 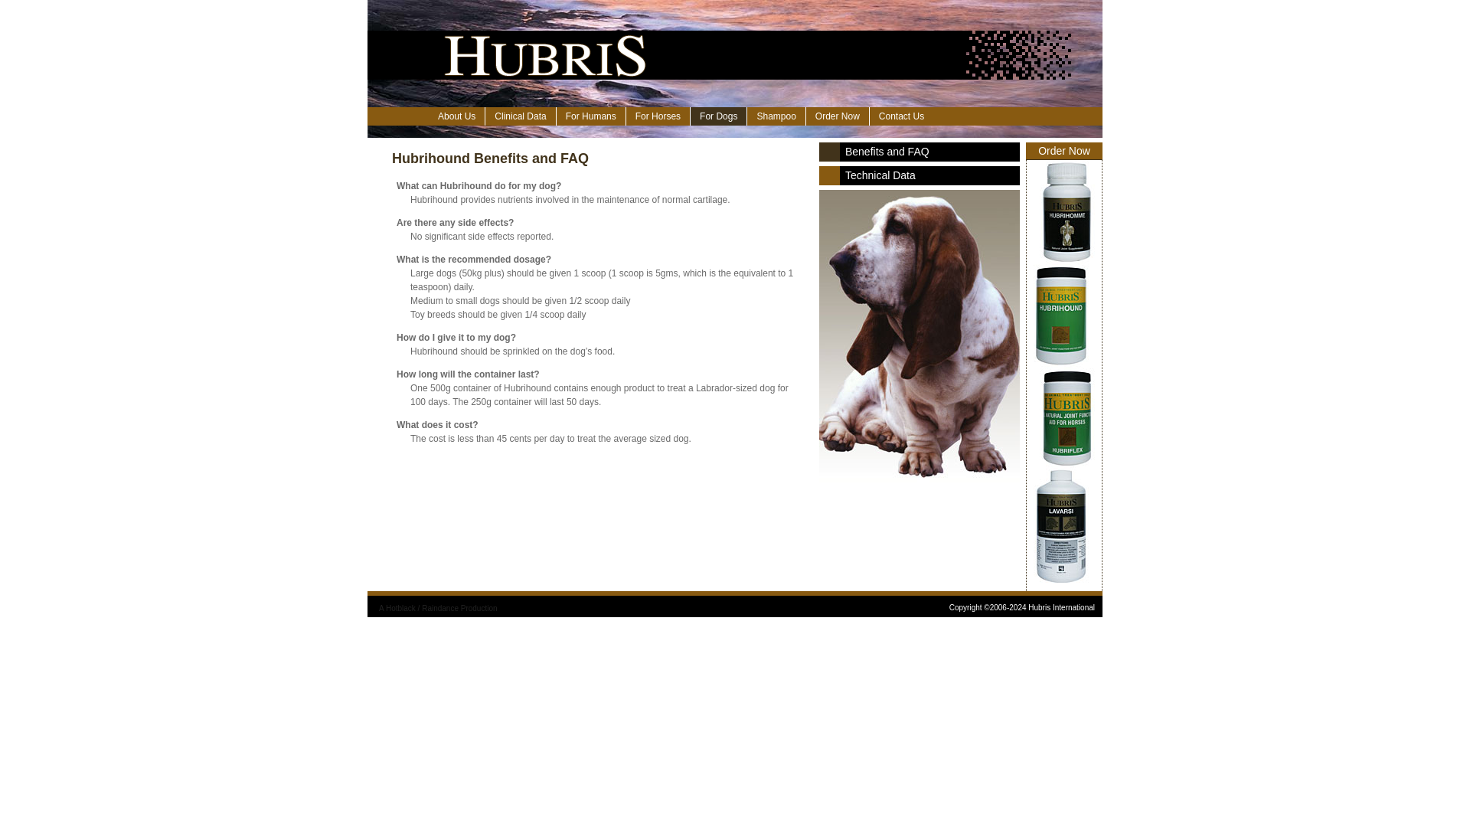 I want to click on Contact Us, so click(x=902, y=116).